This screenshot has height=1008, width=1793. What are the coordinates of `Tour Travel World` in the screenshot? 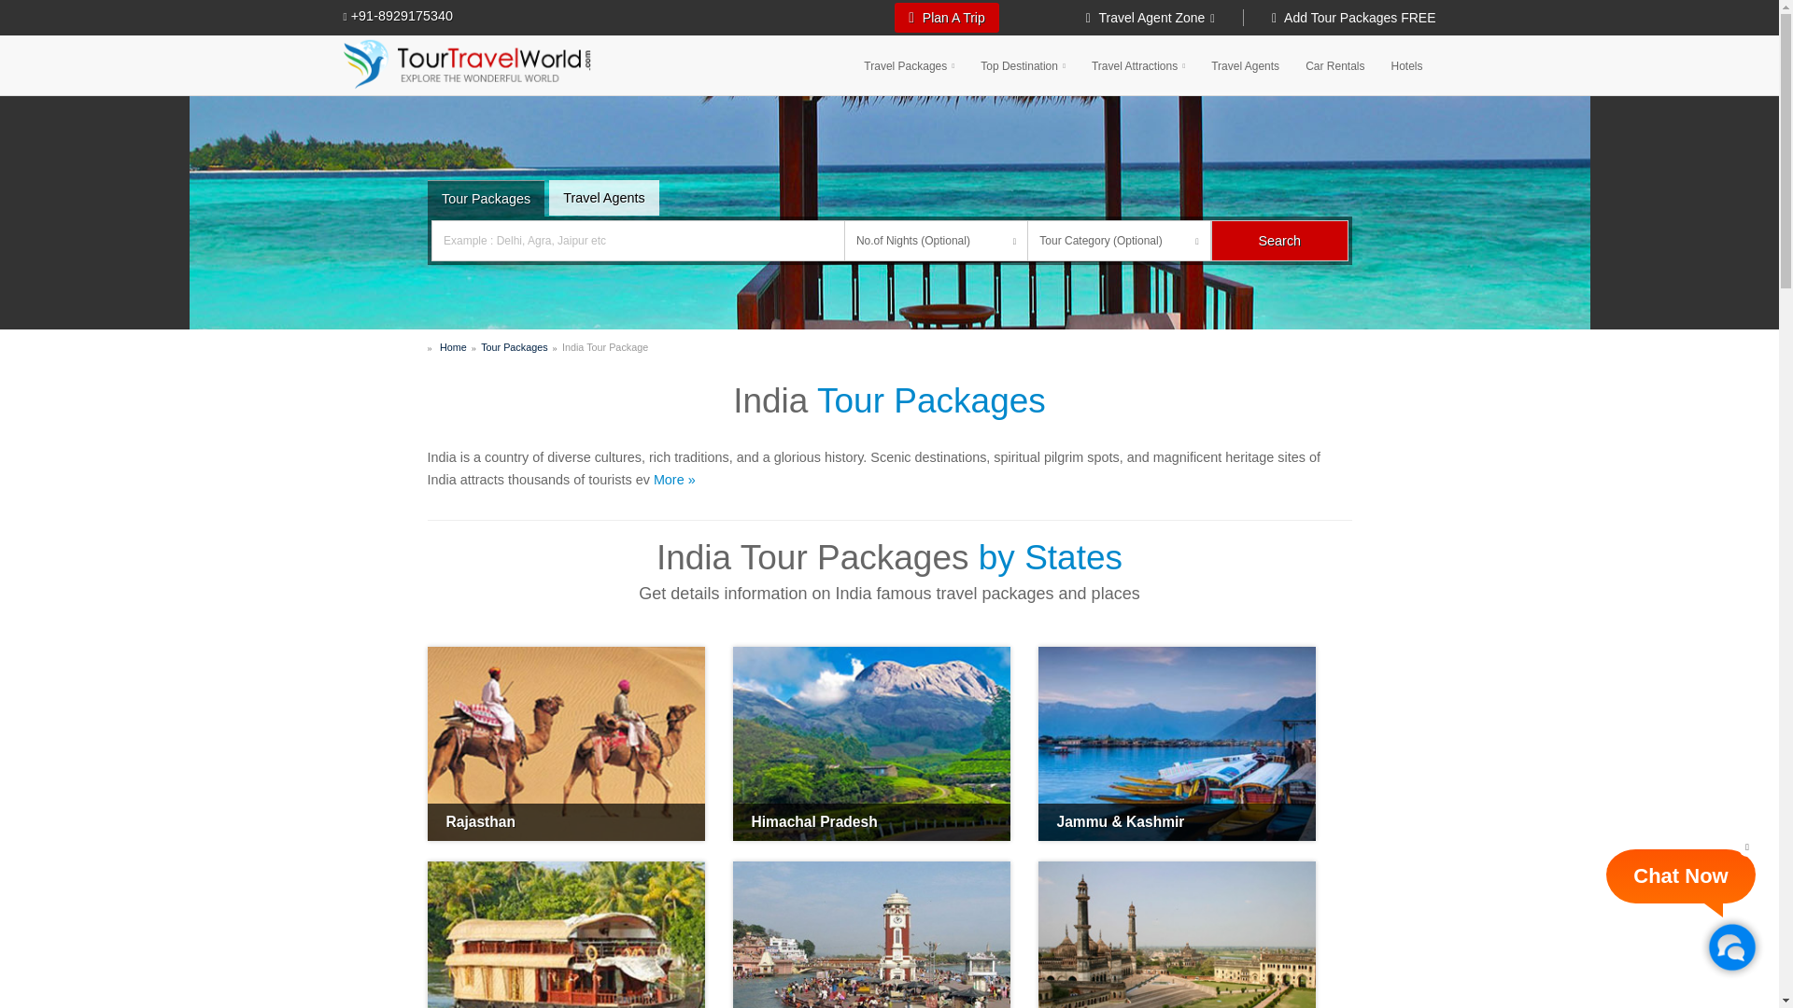 It's located at (467, 63).